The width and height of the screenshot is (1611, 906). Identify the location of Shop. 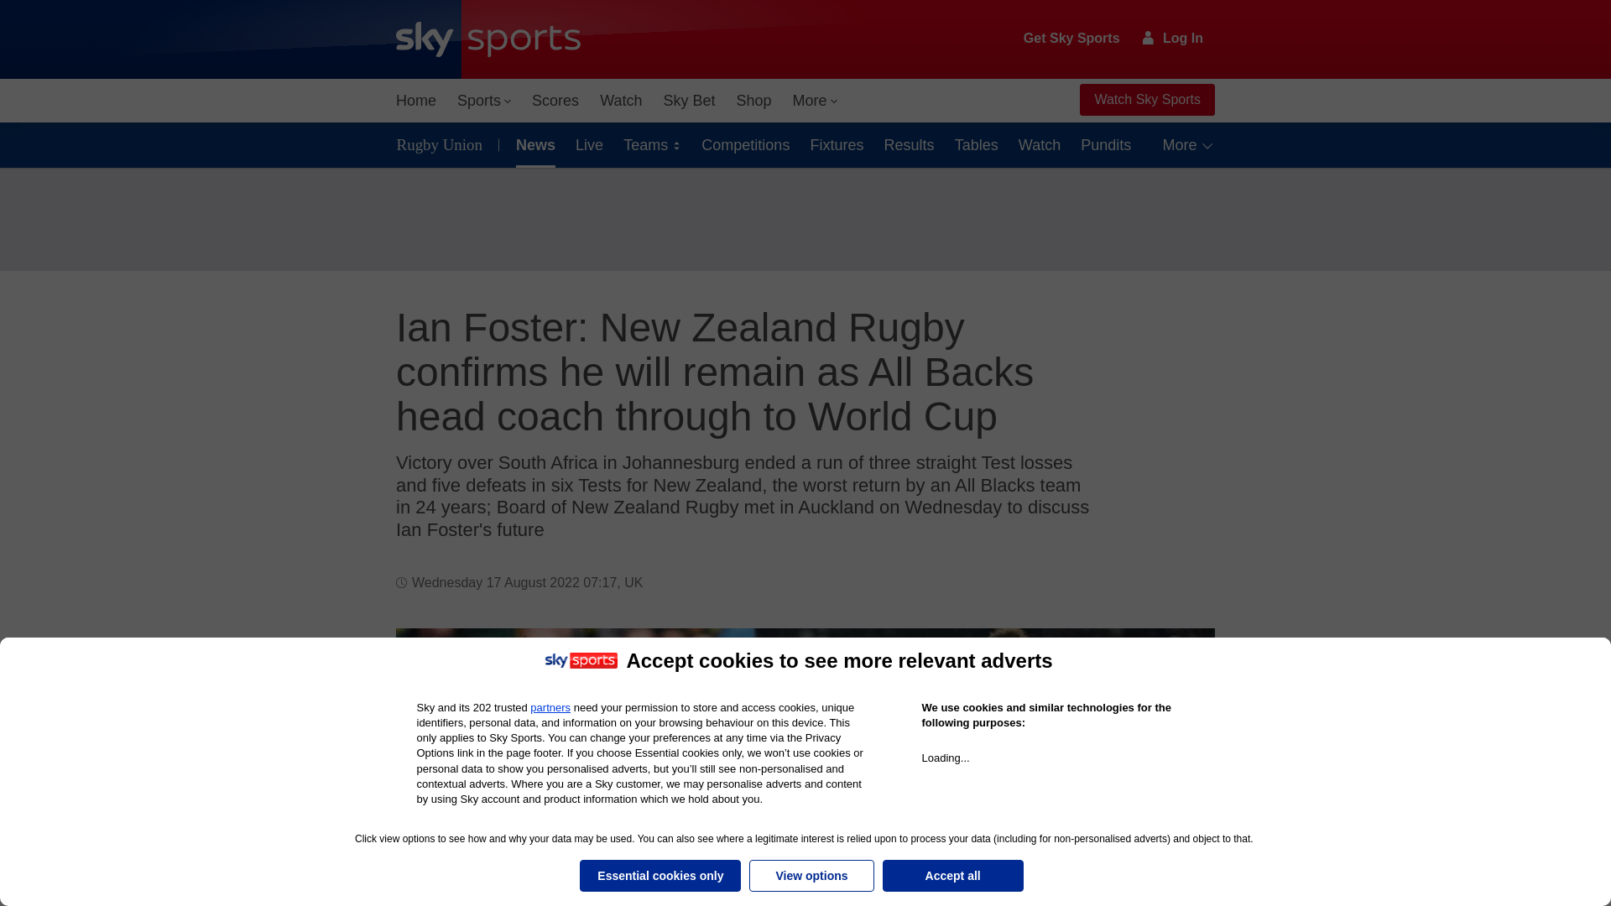
(753, 101).